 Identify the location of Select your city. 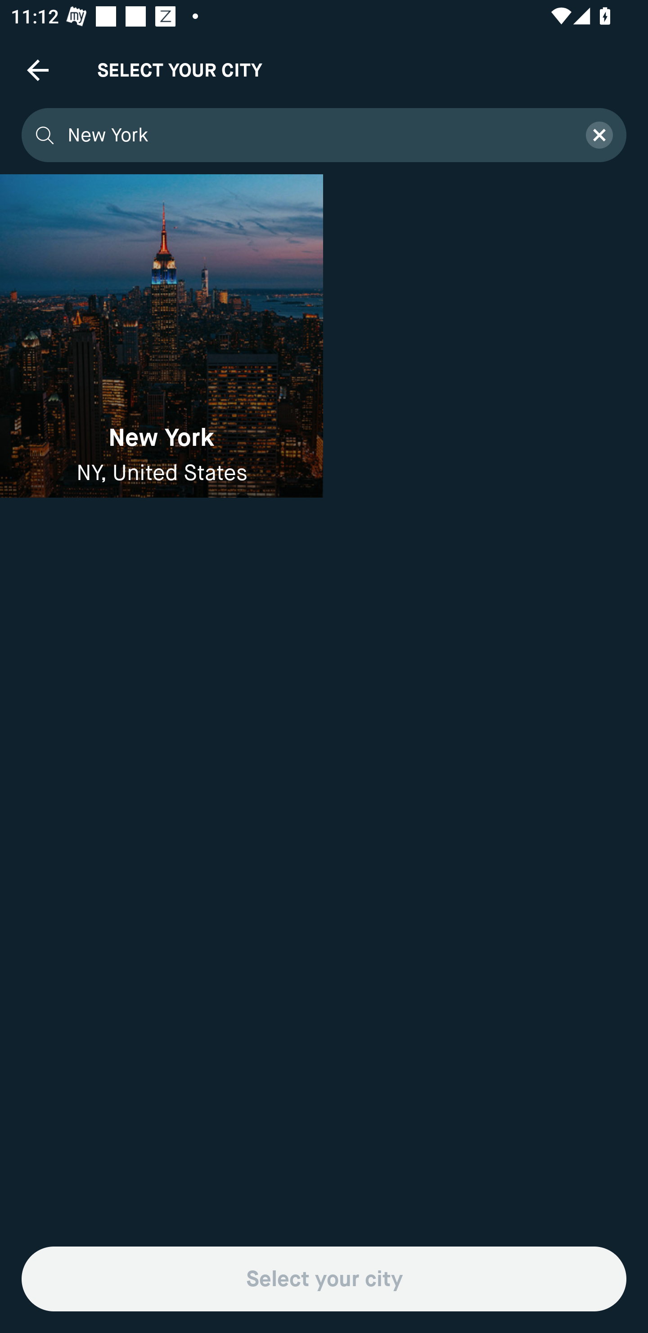
(324, 1279).